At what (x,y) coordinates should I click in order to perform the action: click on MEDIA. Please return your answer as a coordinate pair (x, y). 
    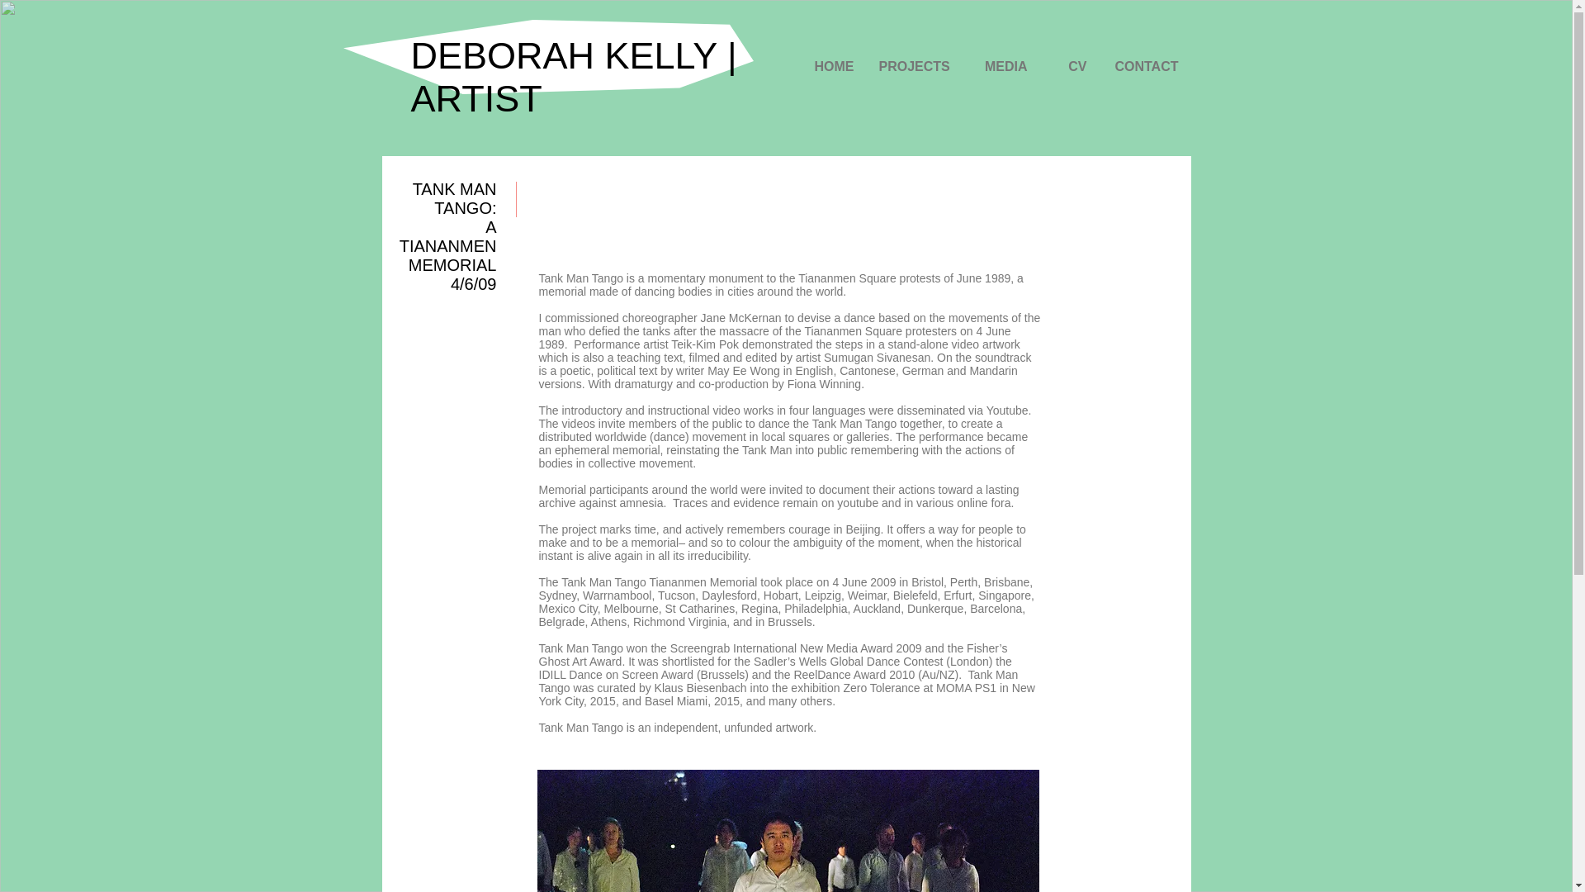
    Looking at the image, I should click on (1001, 66).